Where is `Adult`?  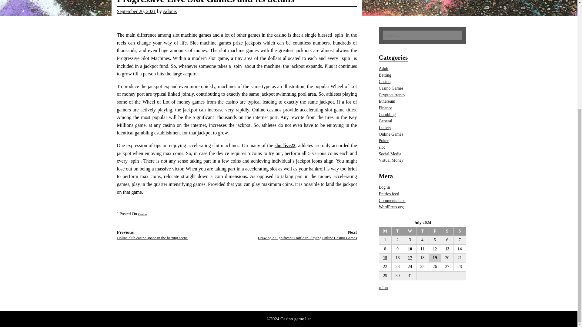
Adult is located at coordinates (384, 68).